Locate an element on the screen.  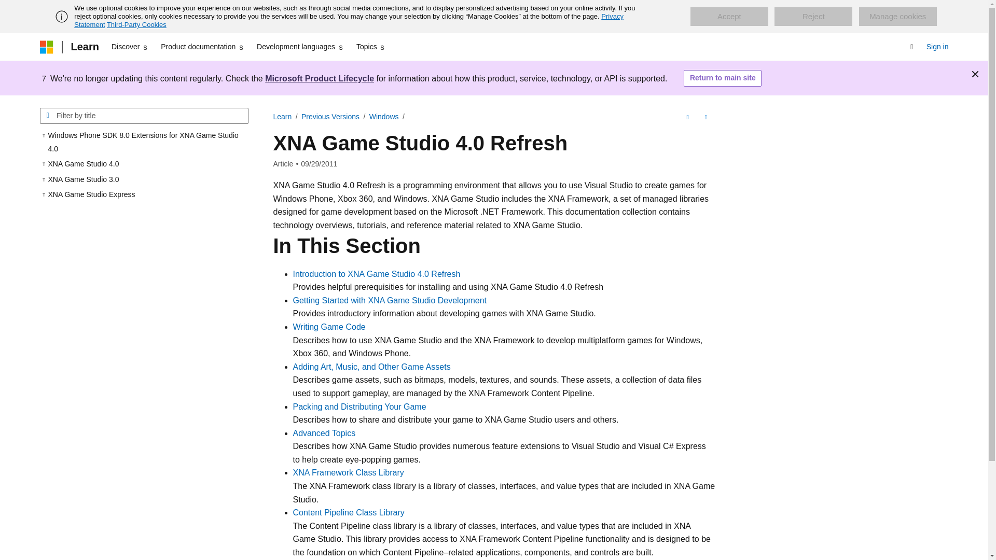
Learn is located at coordinates (84, 47).